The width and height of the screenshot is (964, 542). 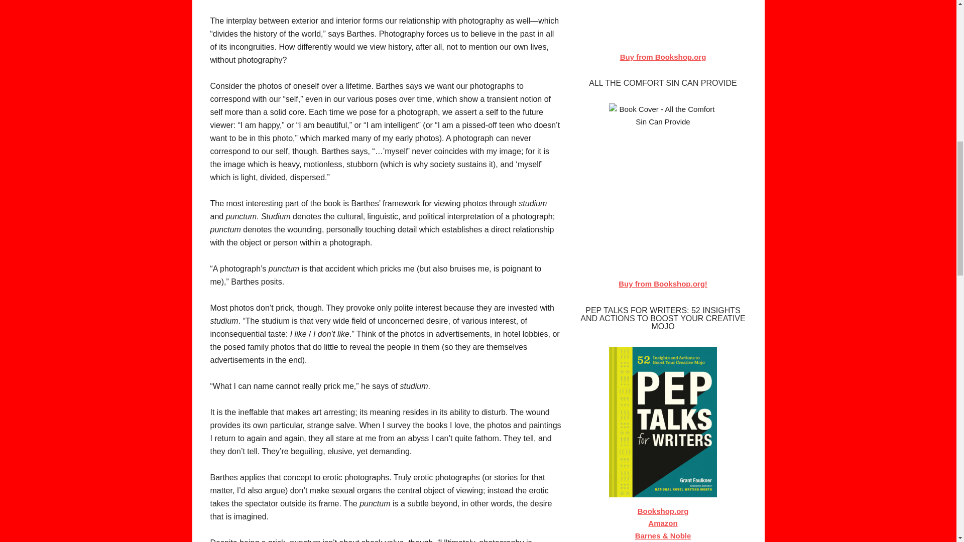 I want to click on Buy from Bookshop.org!, so click(x=663, y=284).